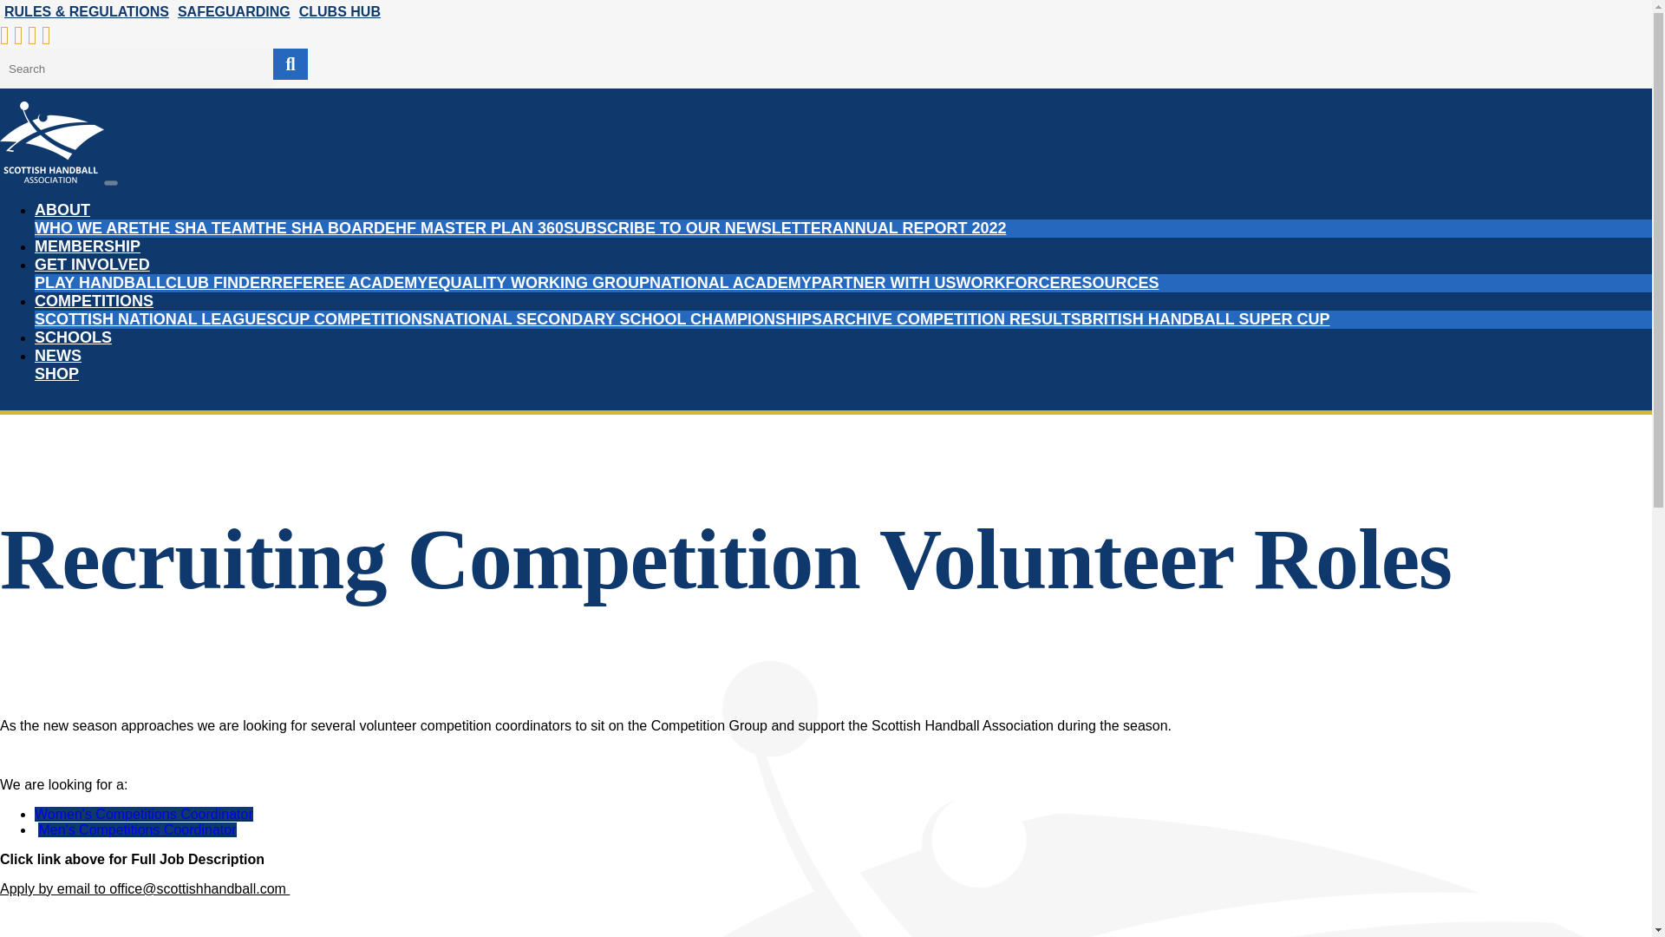 The image size is (1665, 937). I want to click on BRITISH HANDBALL SUPER CUP, so click(1205, 319).